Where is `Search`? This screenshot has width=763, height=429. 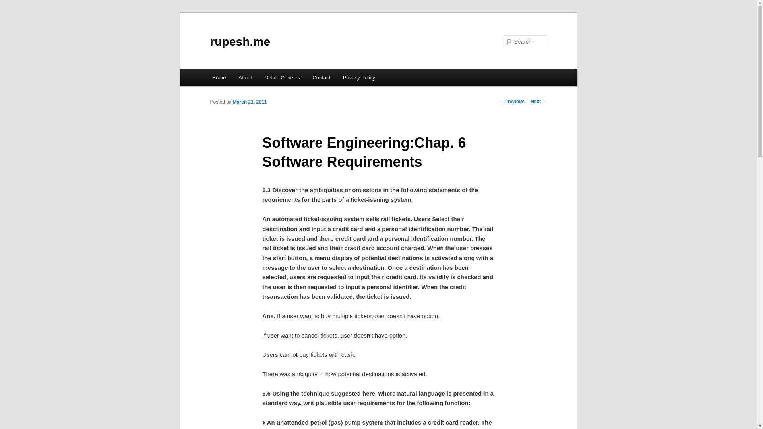 Search is located at coordinates (13, 4).